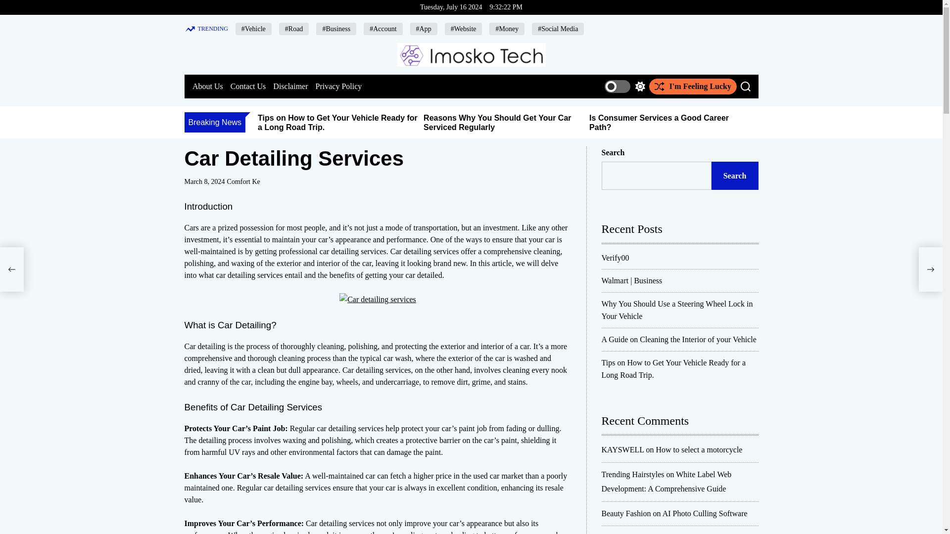 This screenshot has width=950, height=534. I want to click on Car detailing services, so click(377, 299).